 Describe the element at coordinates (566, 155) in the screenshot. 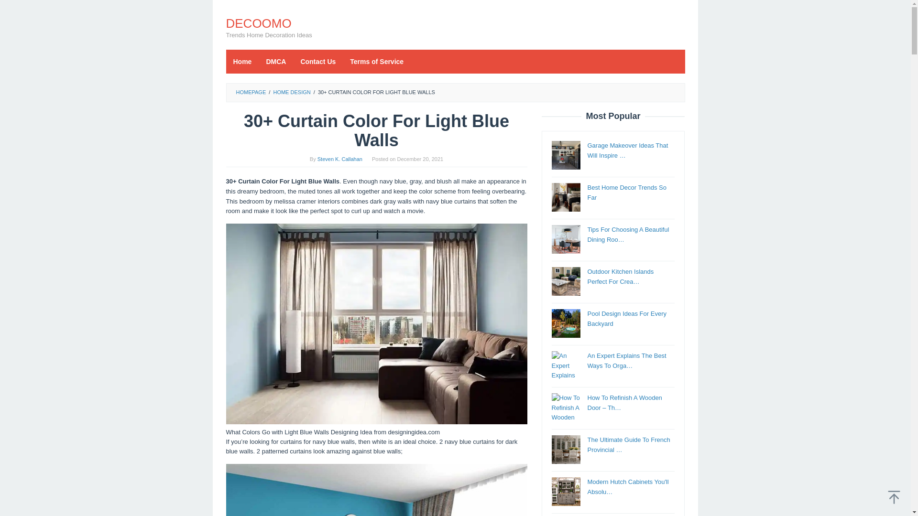

I see `Garage Makeover Ideas That Will Inspire You To Get Organized` at that location.